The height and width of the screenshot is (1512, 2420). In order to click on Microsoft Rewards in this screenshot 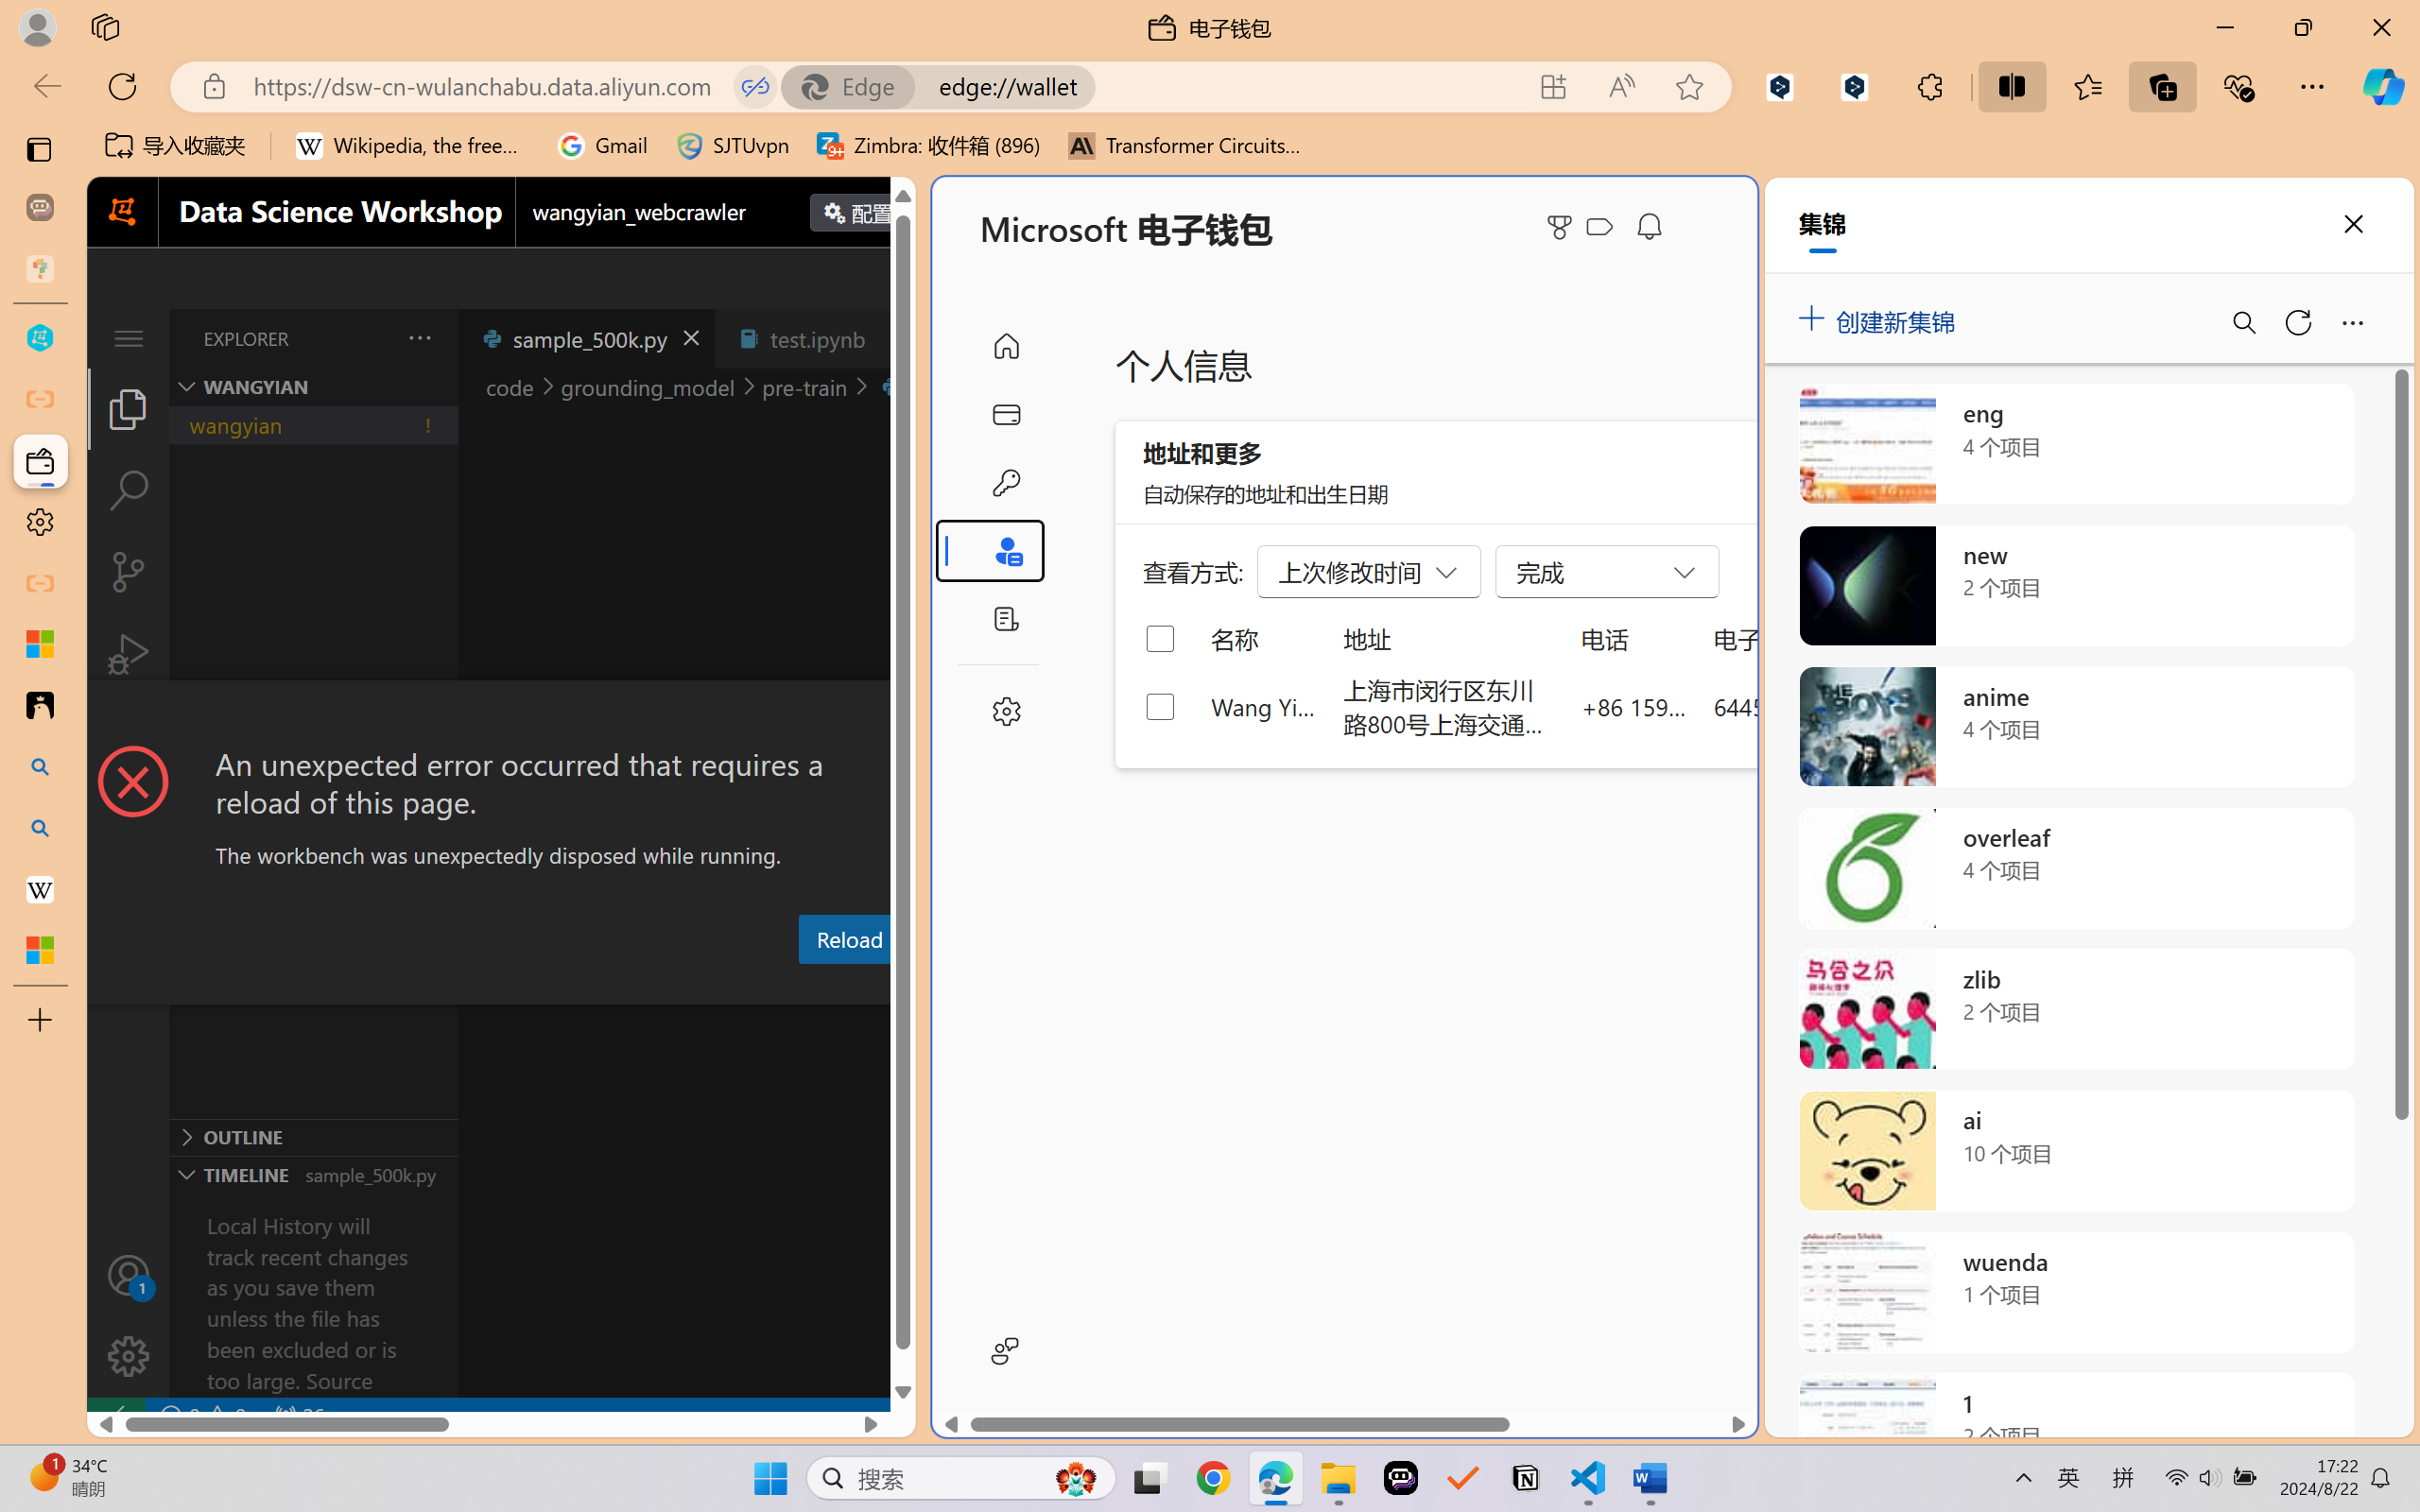, I will do `click(1563, 227)`.